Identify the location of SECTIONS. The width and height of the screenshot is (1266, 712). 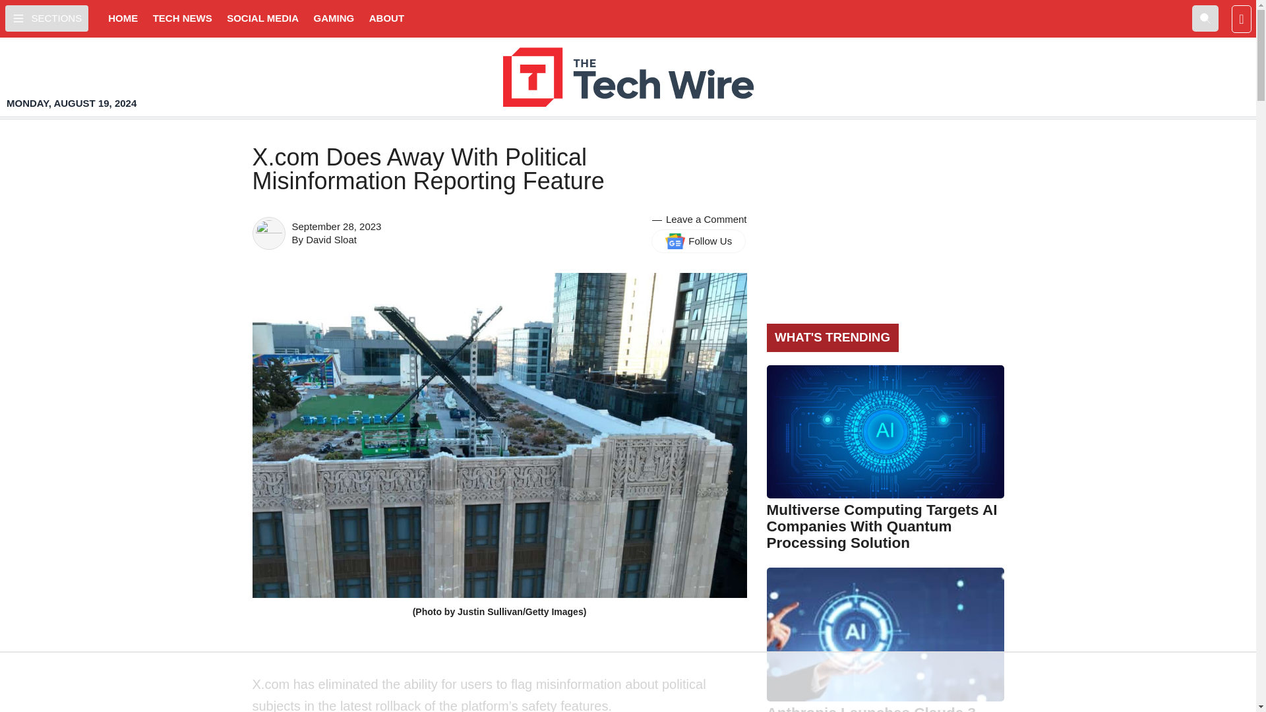
(46, 18).